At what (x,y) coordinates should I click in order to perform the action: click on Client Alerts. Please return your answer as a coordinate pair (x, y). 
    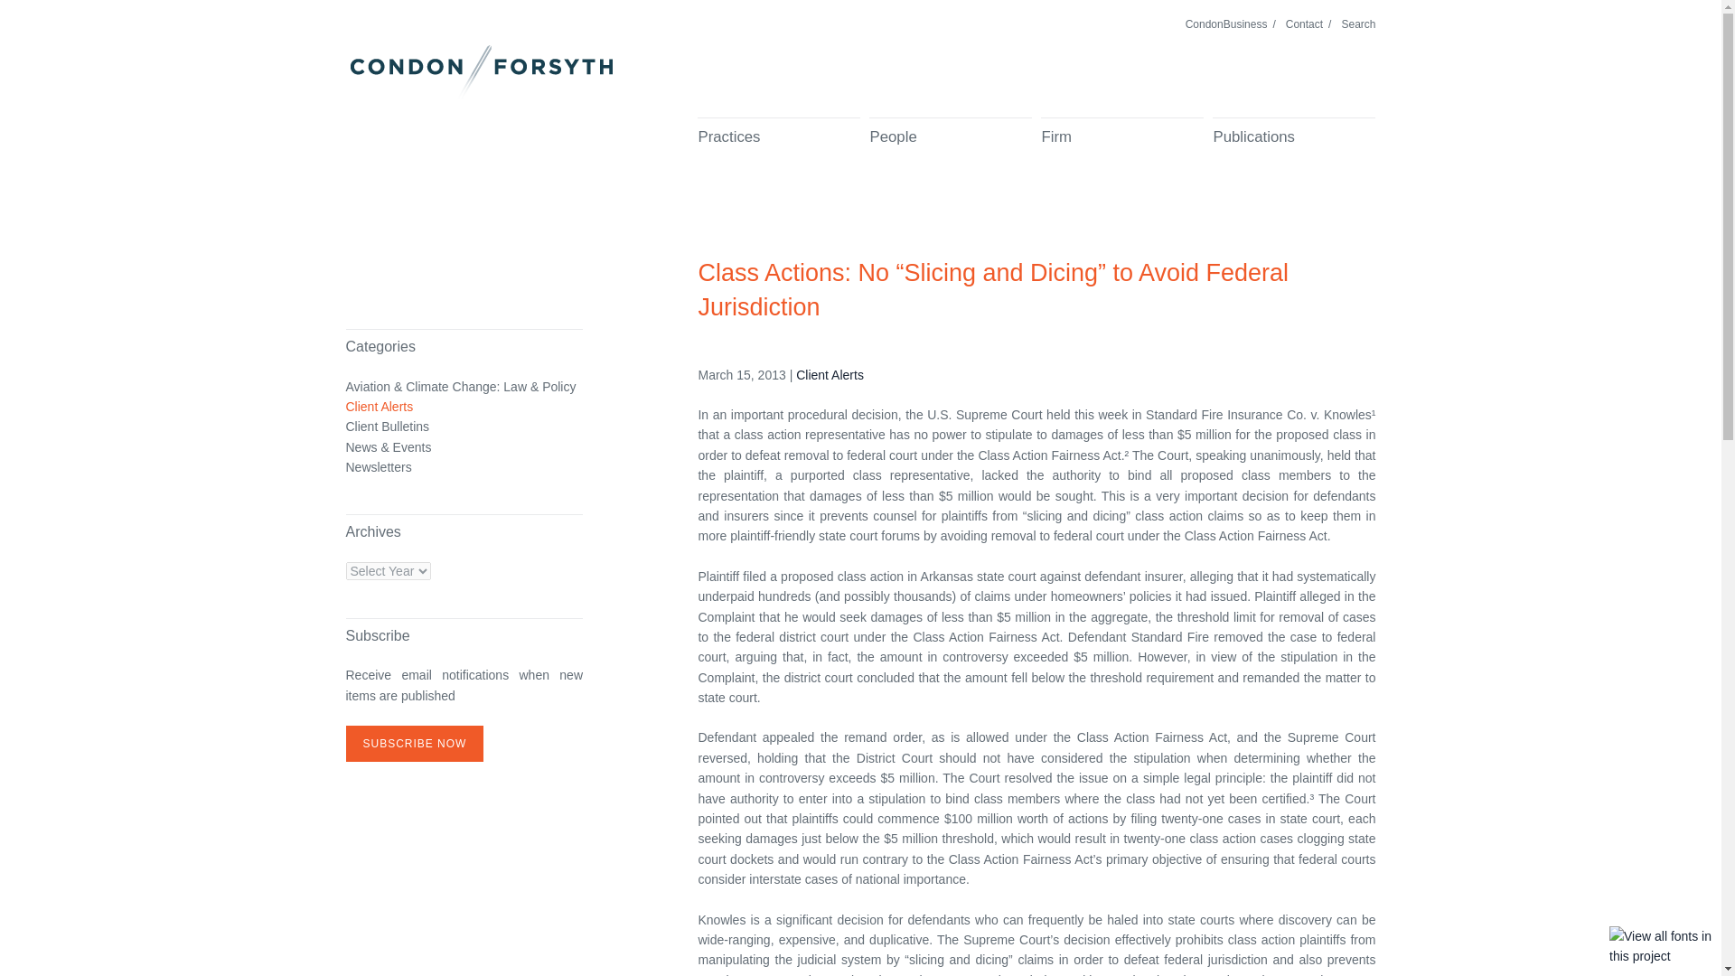
    Looking at the image, I should click on (379, 407).